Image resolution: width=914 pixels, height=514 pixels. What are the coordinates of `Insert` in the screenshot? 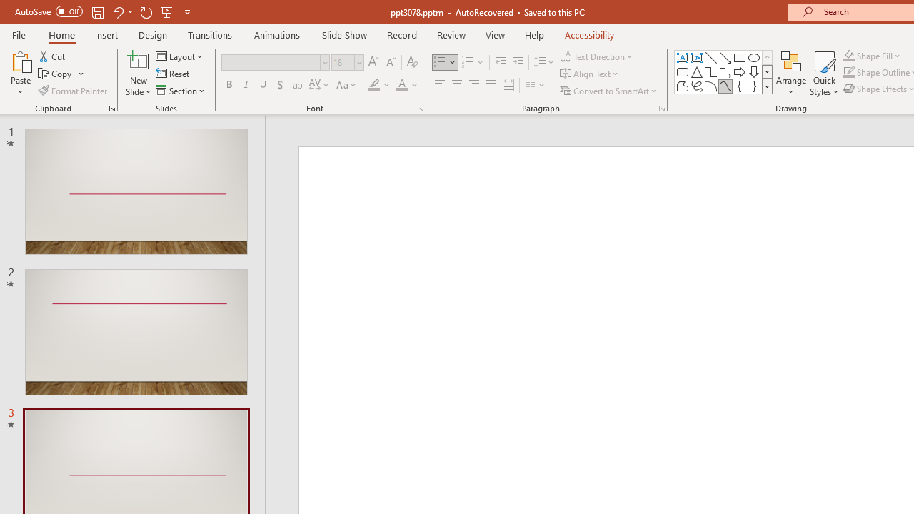 It's located at (107, 34).